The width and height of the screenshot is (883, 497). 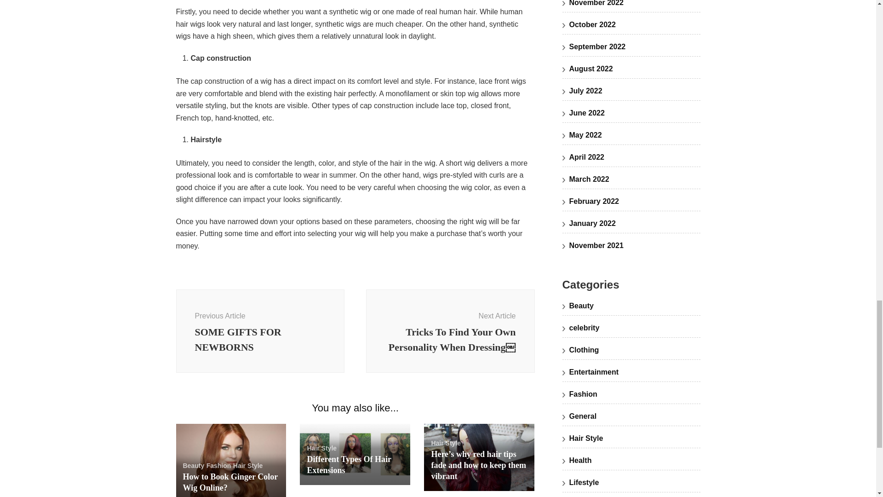 What do you see at coordinates (230, 482) in the screenshot?
I see `Fashion` at bounding box center [230, 482].